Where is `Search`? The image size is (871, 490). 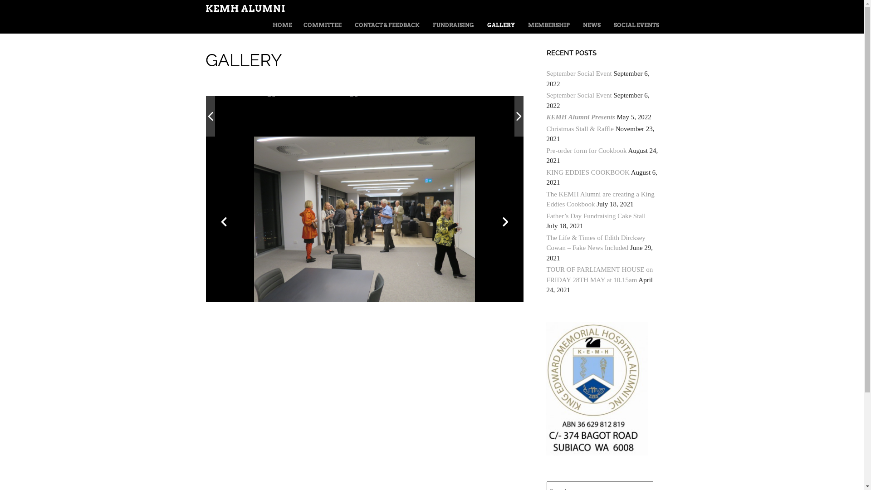
Search is located at coordinates (26, 6).